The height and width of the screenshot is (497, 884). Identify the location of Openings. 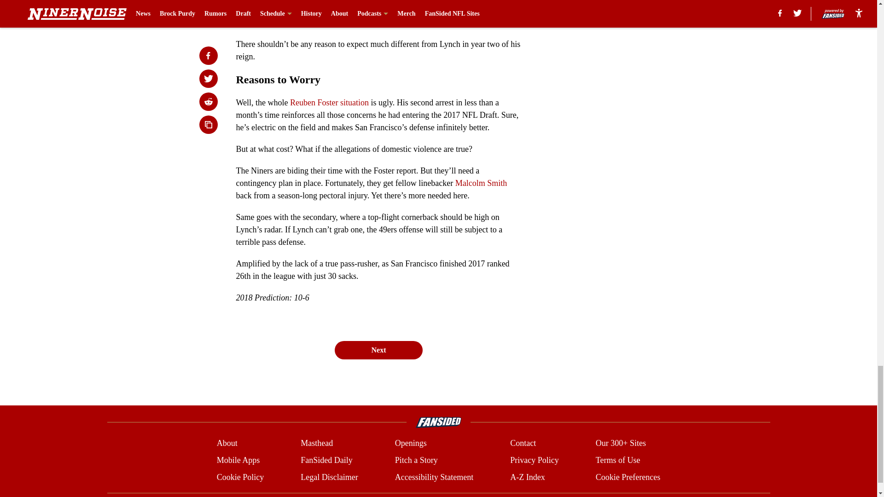
(411, 444).